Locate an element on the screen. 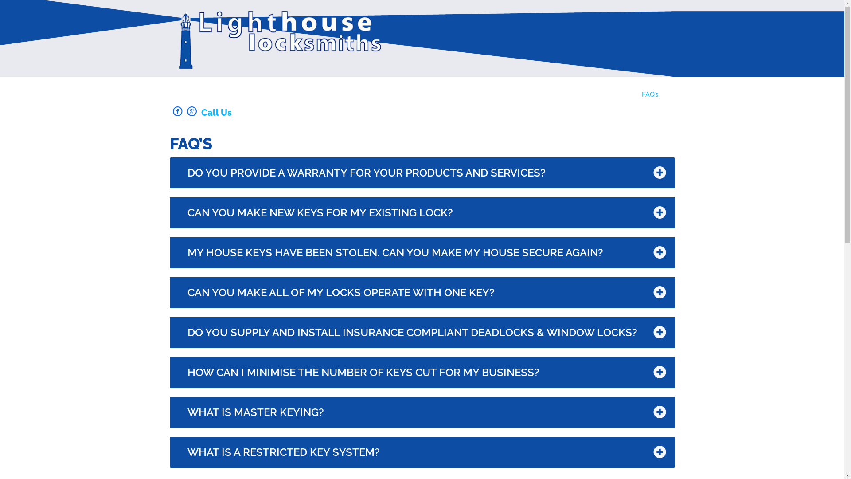 The height and width of the screenshot is (479, 851). Lighthouse Locksmiths is located at coordinates (271, 40).